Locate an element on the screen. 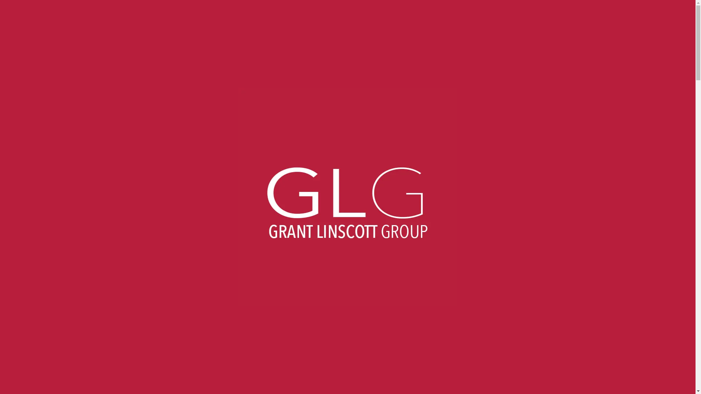  CONTACT US is located at coordinates (295, 18).